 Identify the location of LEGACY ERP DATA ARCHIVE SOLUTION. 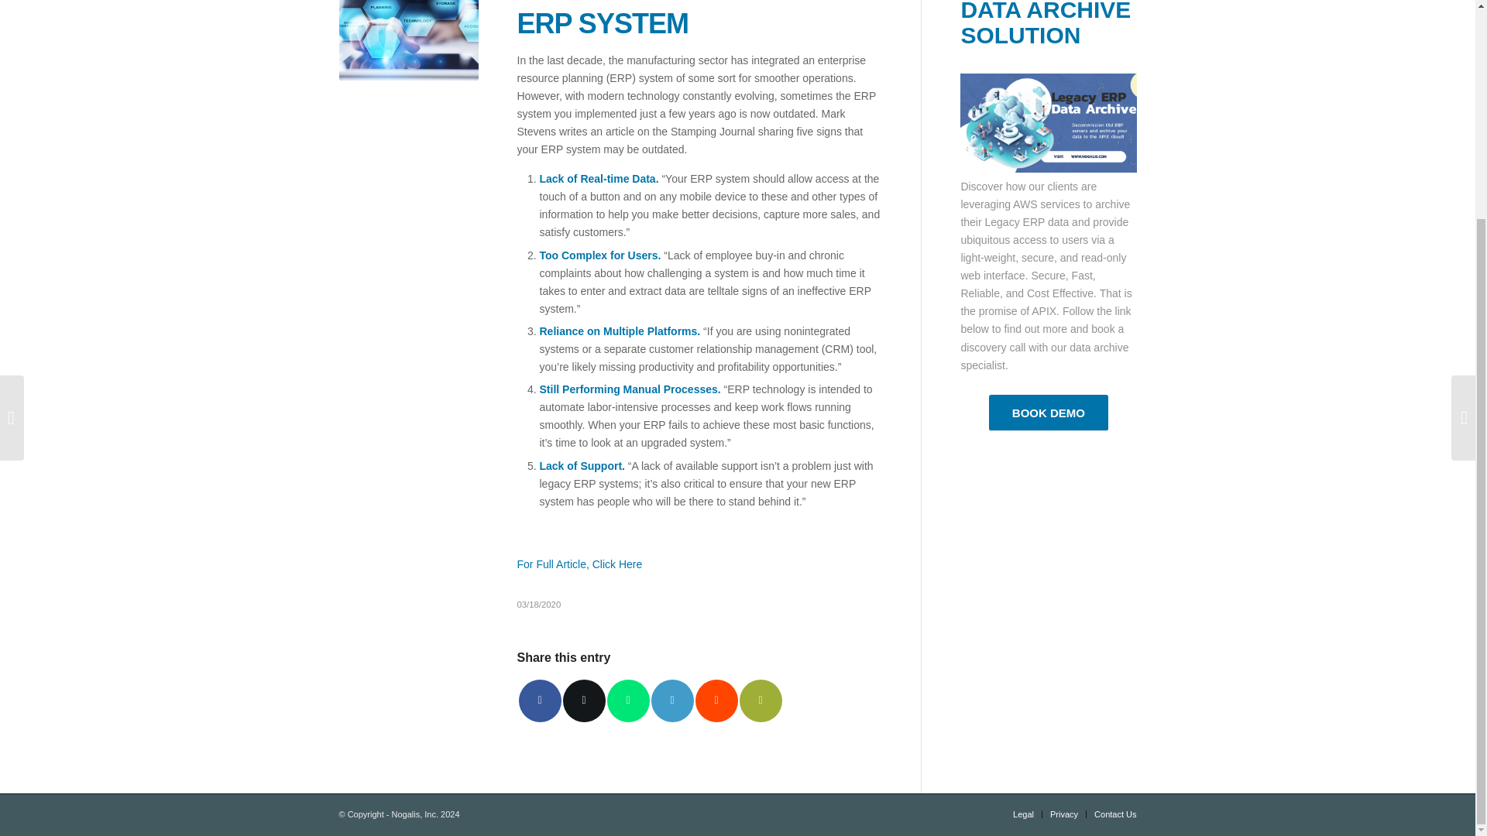
(1046, 23).